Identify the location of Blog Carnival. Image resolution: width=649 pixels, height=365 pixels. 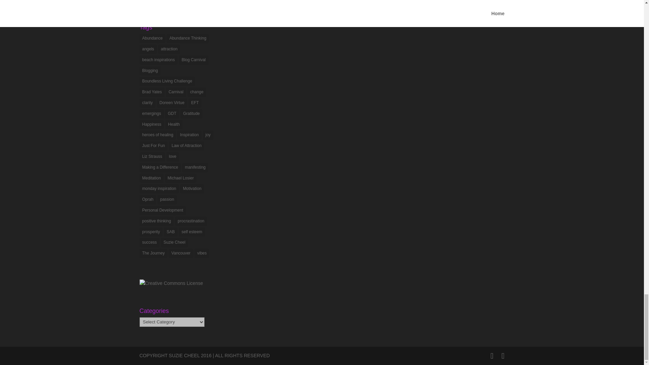
(193, 60).